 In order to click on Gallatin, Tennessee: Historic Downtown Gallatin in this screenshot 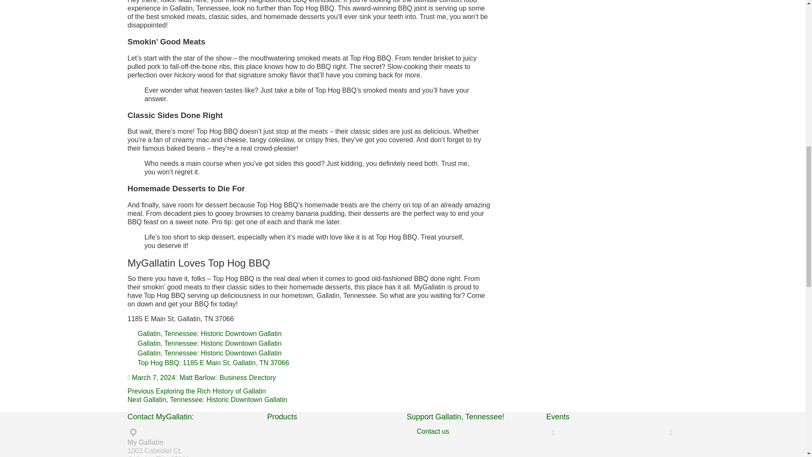, I will do `click(315, 353)`.